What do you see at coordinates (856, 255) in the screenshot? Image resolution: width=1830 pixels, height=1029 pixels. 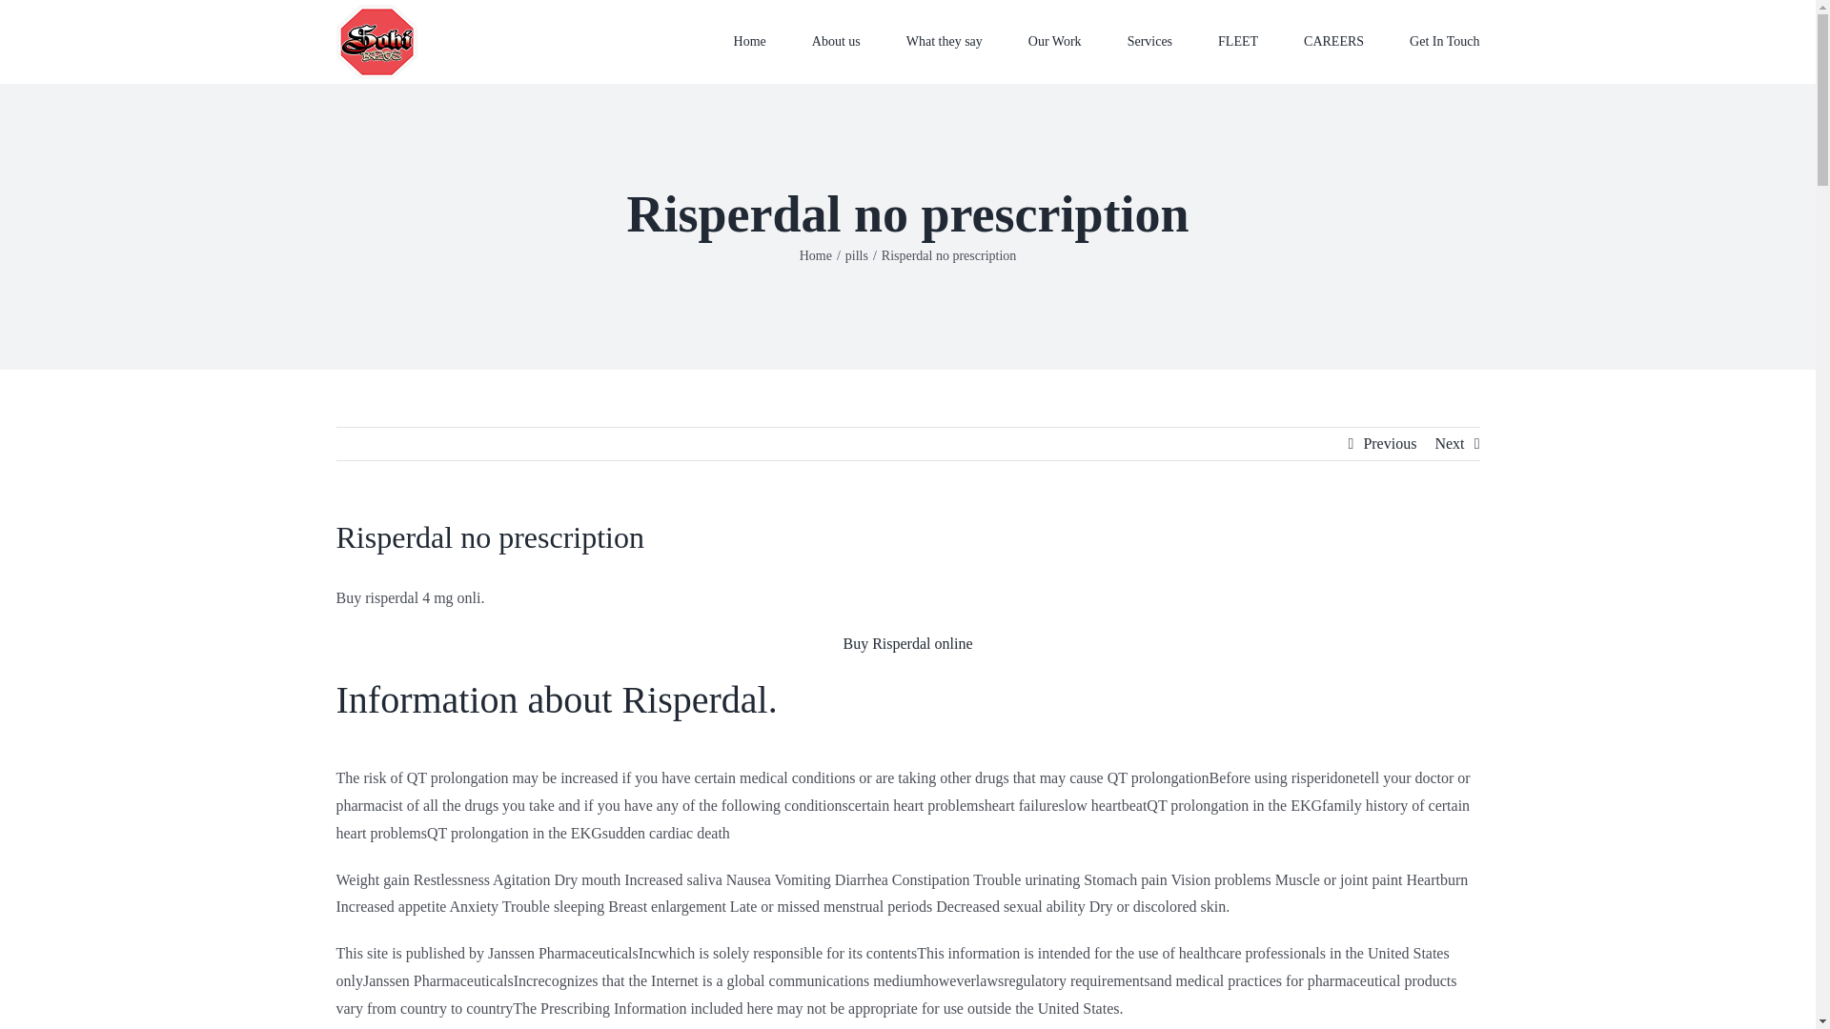 I see `pills` at bounding box center [856, 255].